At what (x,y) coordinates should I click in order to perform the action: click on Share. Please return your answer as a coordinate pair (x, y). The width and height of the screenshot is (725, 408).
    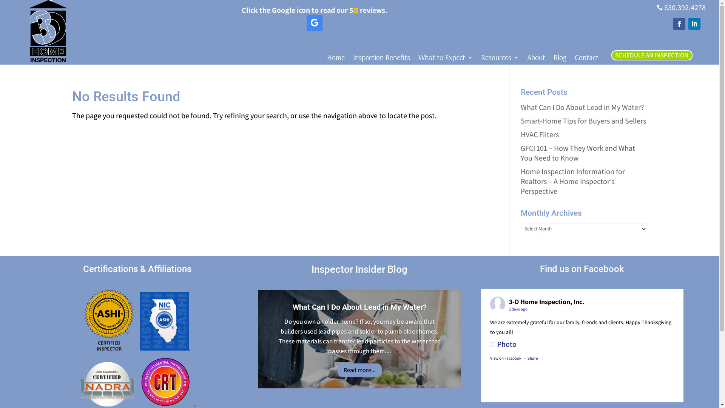
    Looking at the image, I should click on (532, 358).